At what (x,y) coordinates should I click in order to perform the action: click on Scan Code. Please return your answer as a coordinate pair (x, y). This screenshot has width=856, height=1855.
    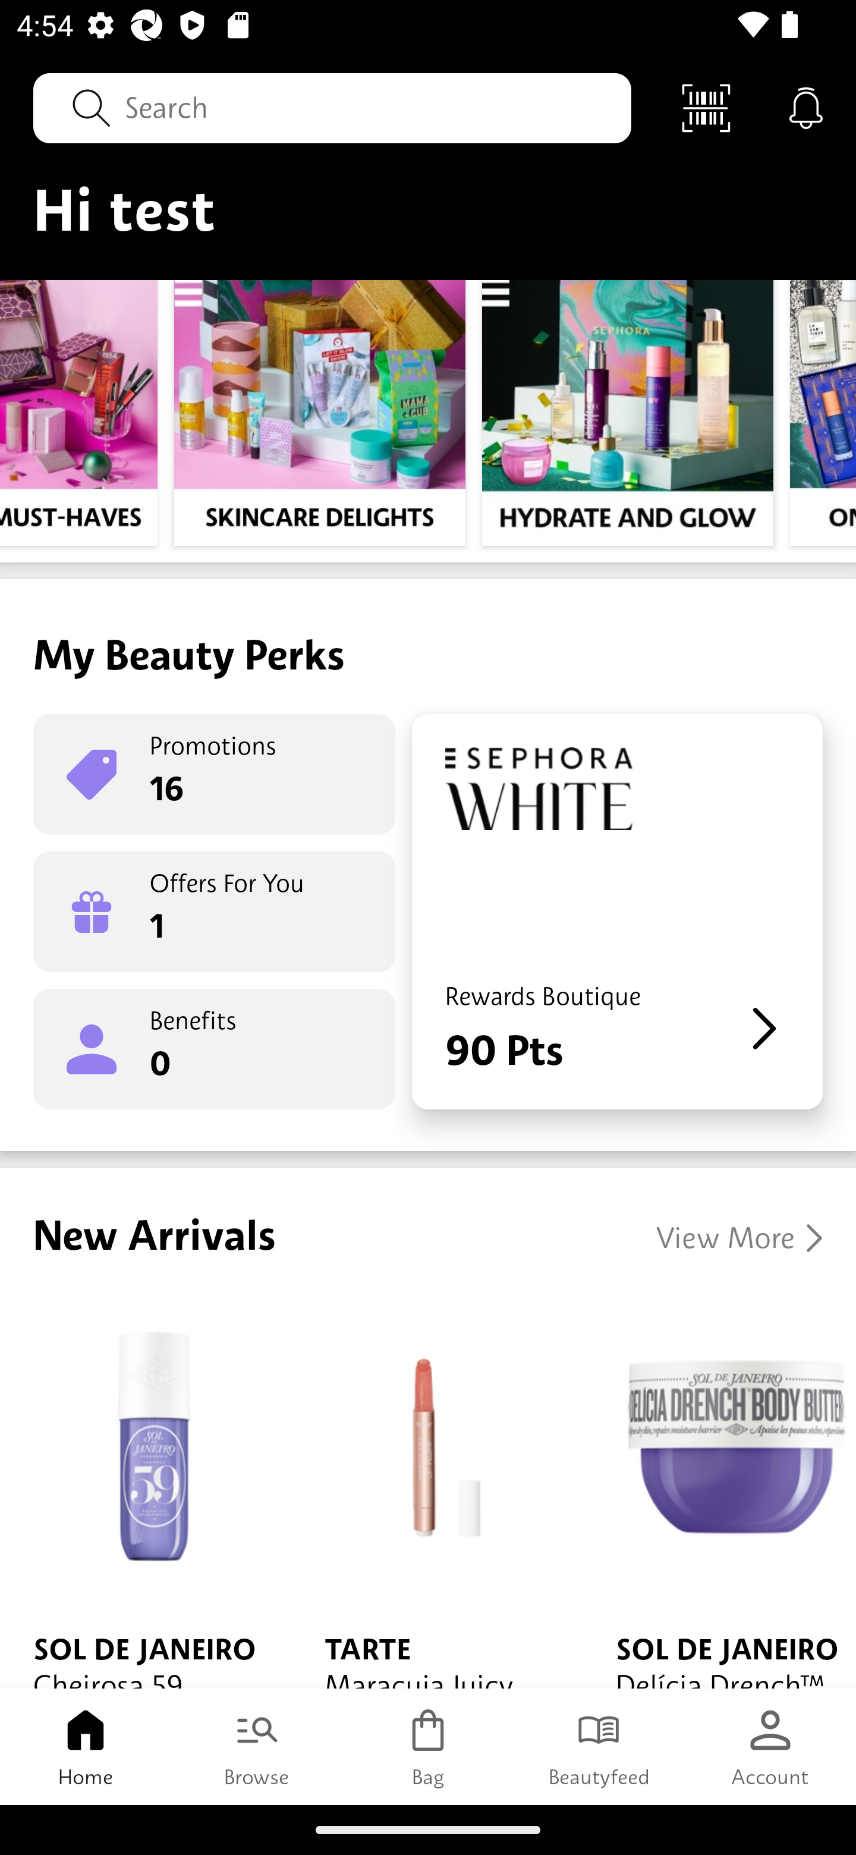
    Looking at the image, I should click on (706, 107).